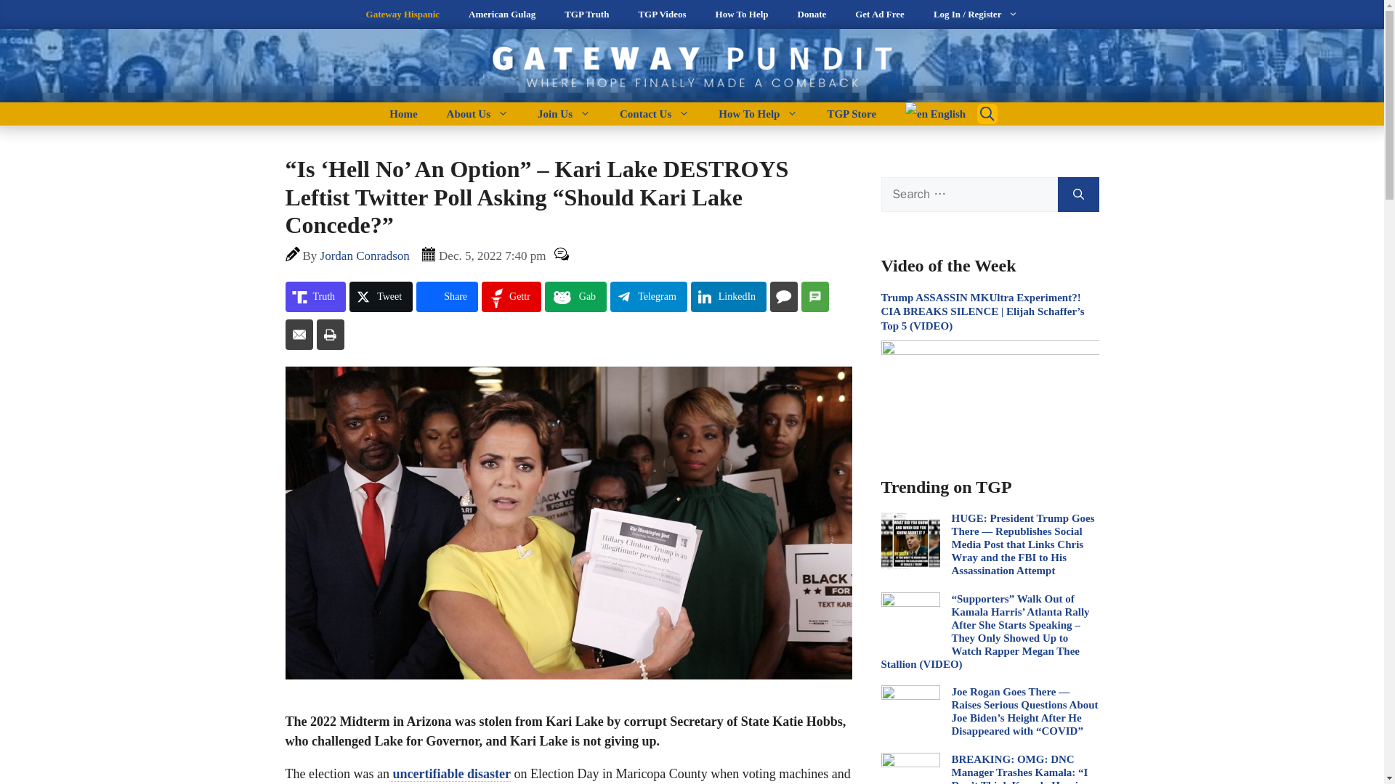  Describe the element at coordinates (812, 15) in the screenshot. I see `Donate` at that location.